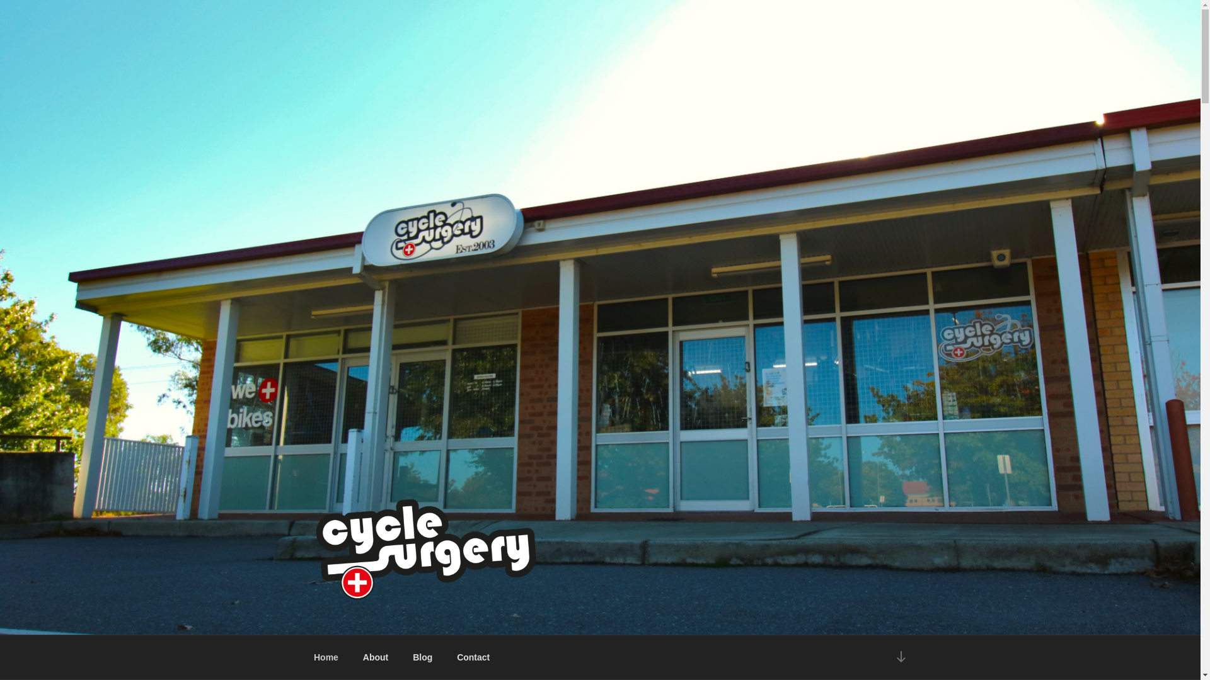  Describe the element at coordinates (376, 657) in the screenshot. I see `About` at that location.